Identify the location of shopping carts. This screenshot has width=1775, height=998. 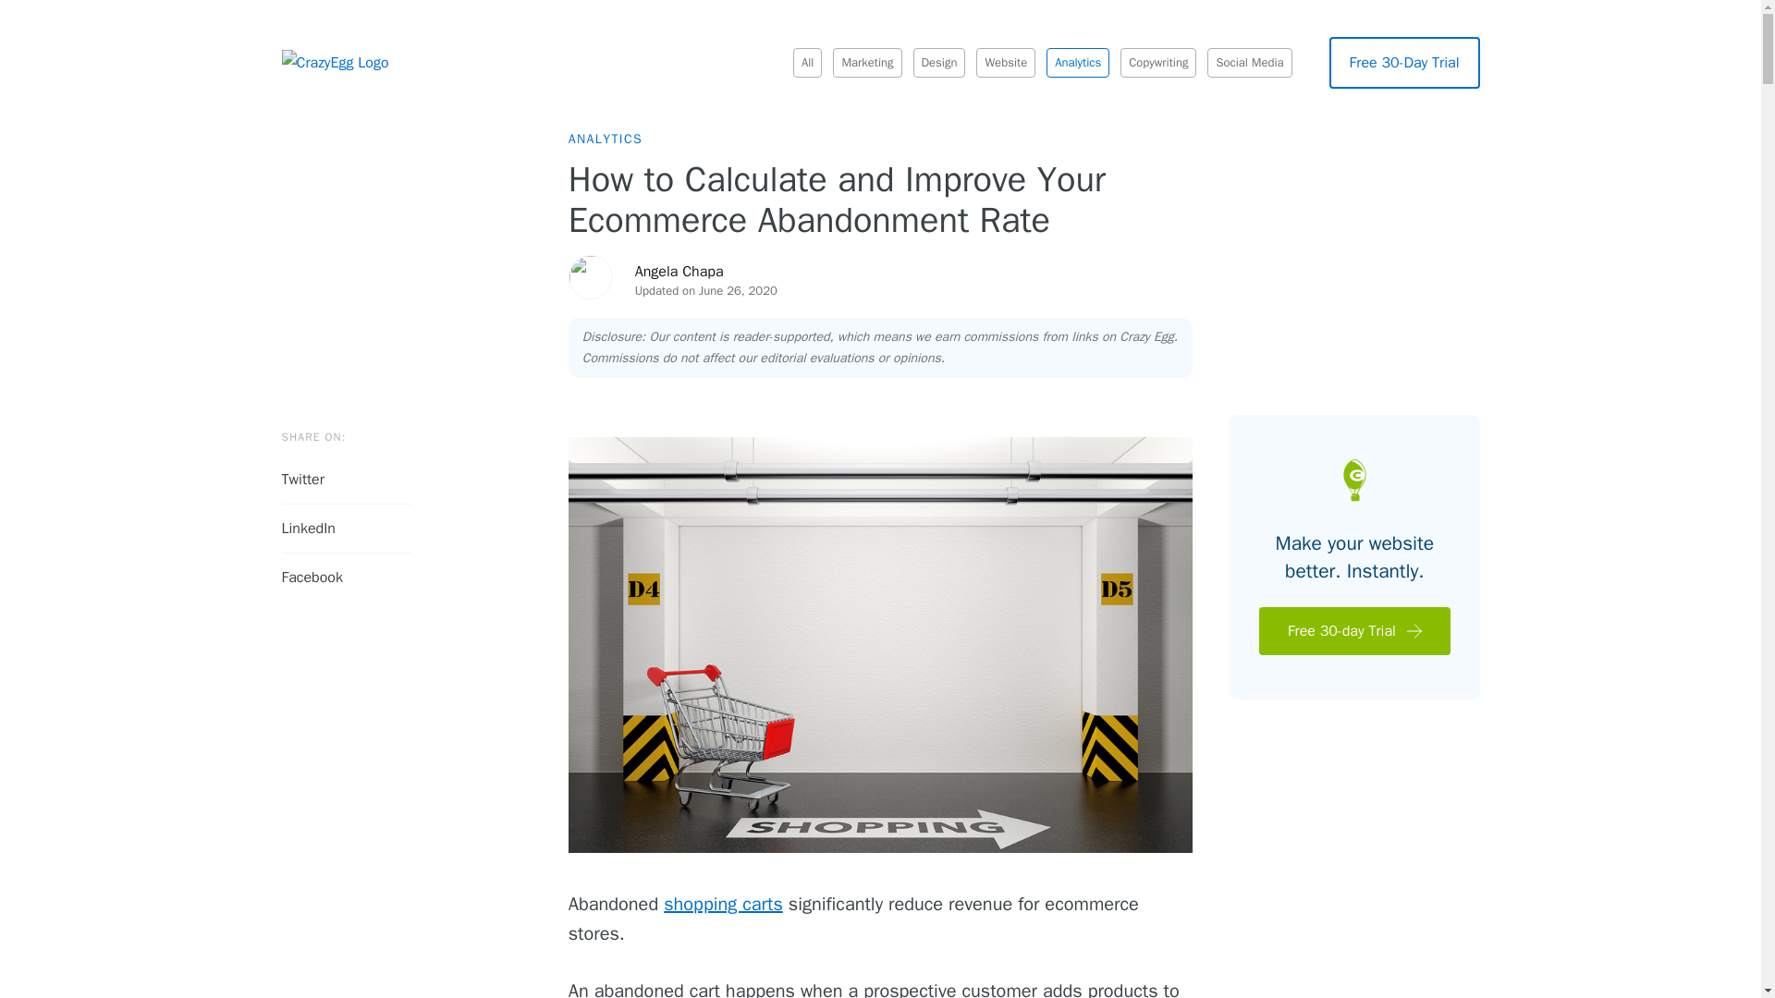
(723, 904).